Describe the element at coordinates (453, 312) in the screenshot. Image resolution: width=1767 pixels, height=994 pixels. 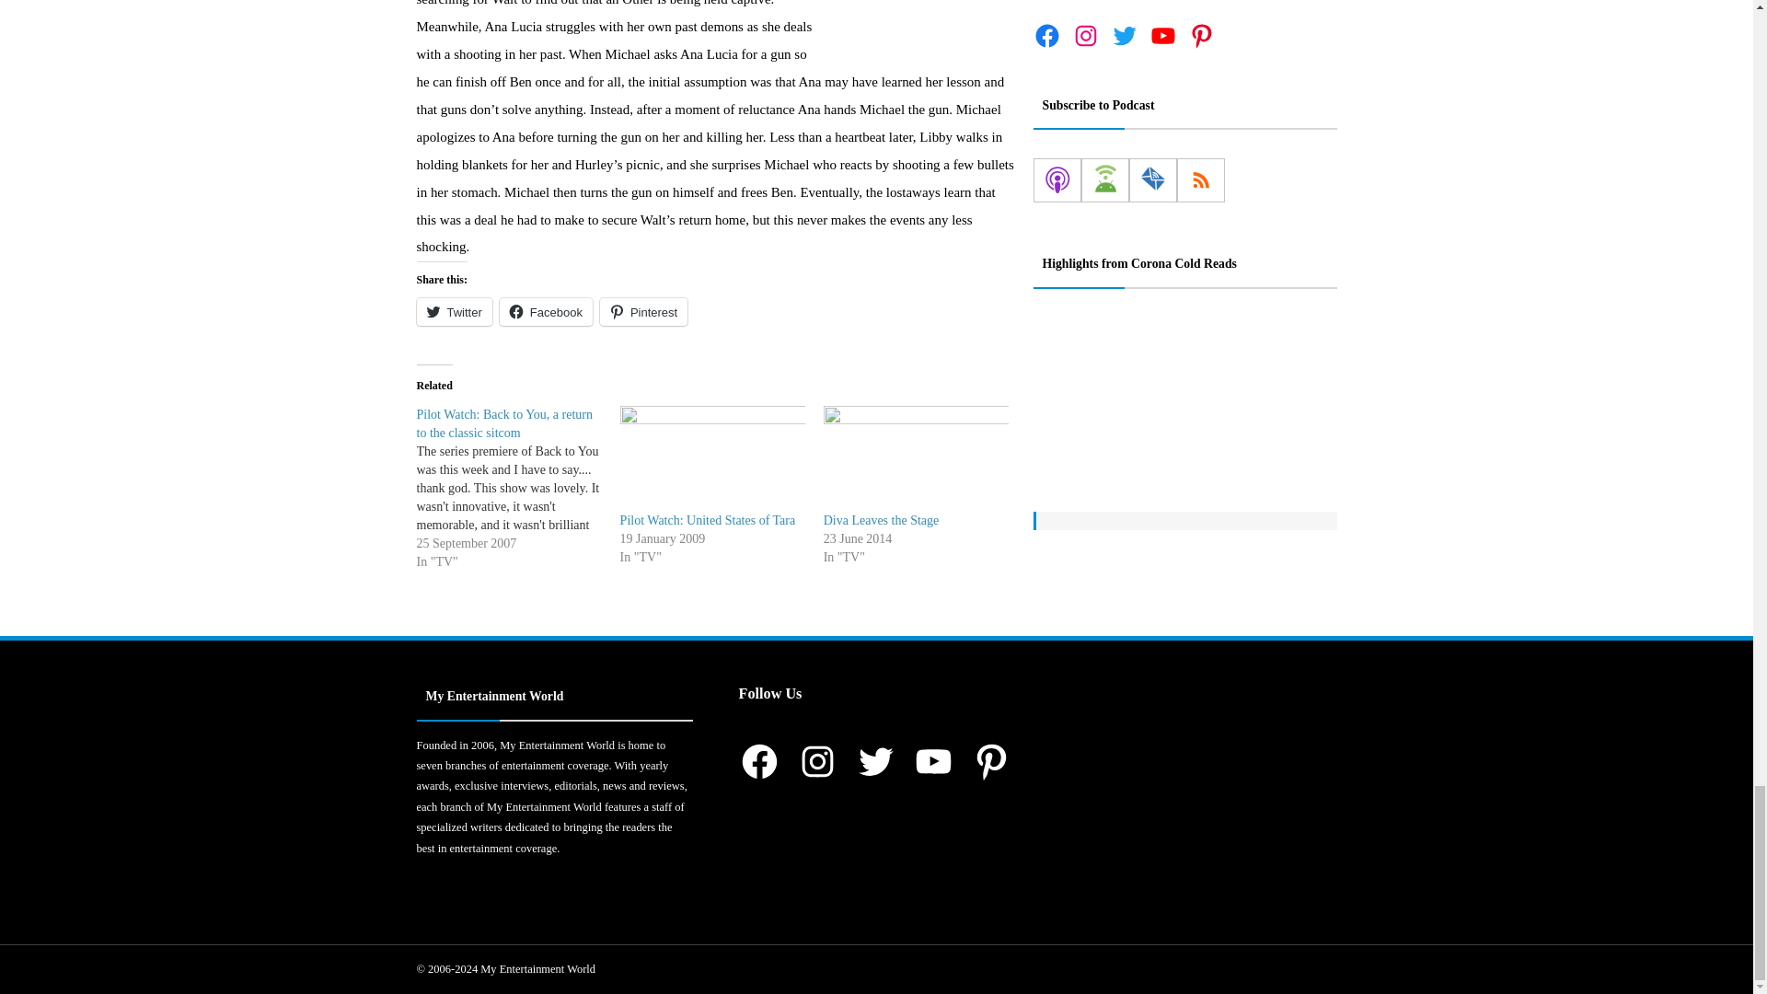
I see `Twitter` at that location.